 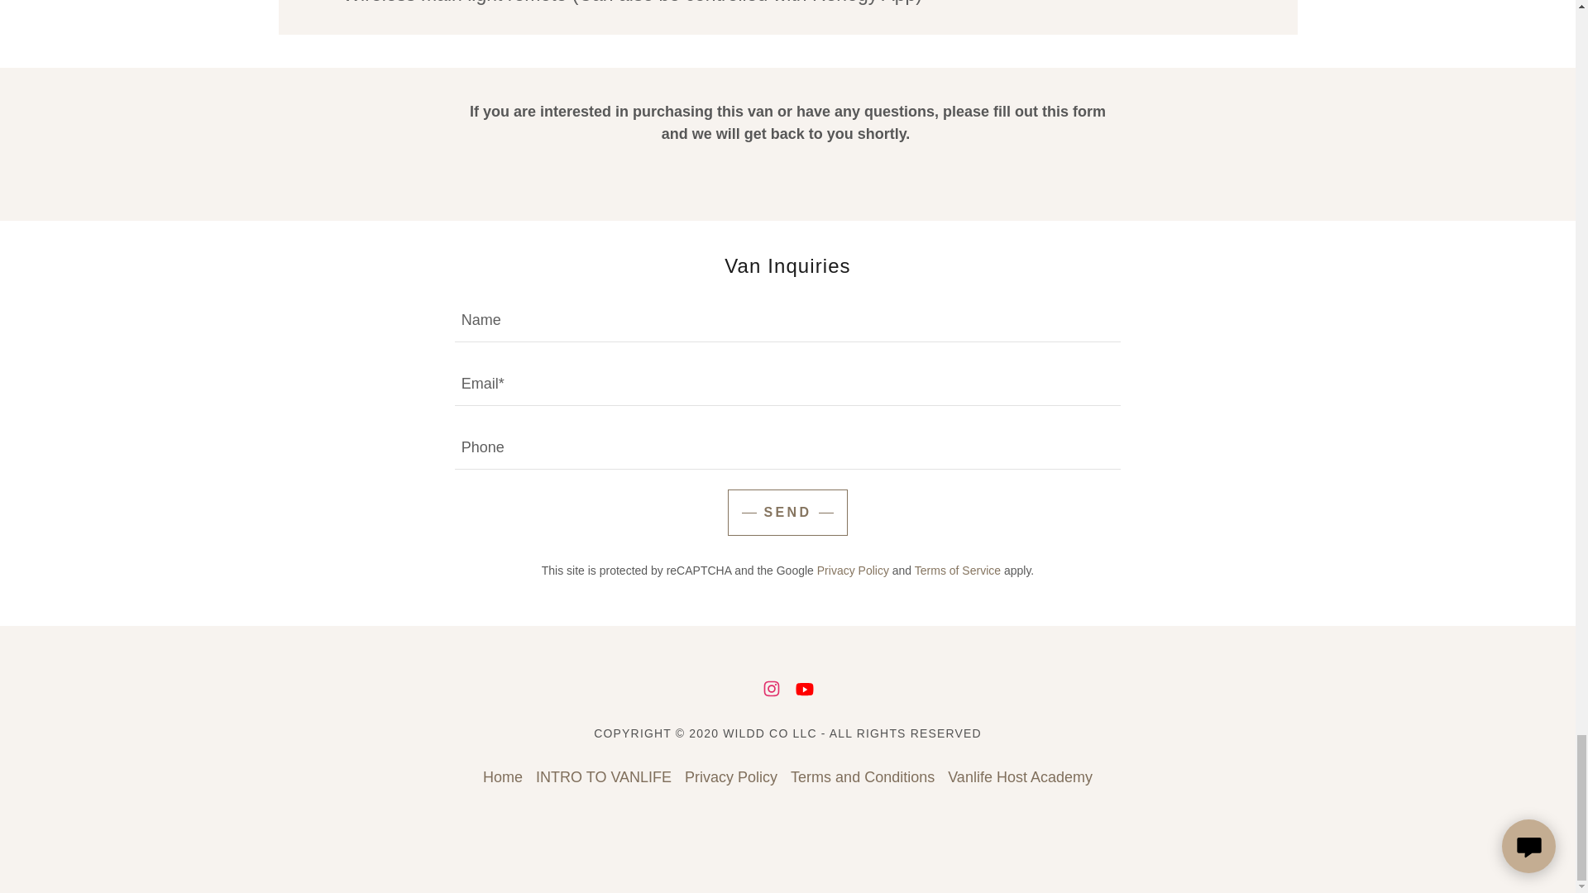 What do you see at coordinates (787, 513) in the screenshot?
I see `SEND` at bounding box center [787, 513].